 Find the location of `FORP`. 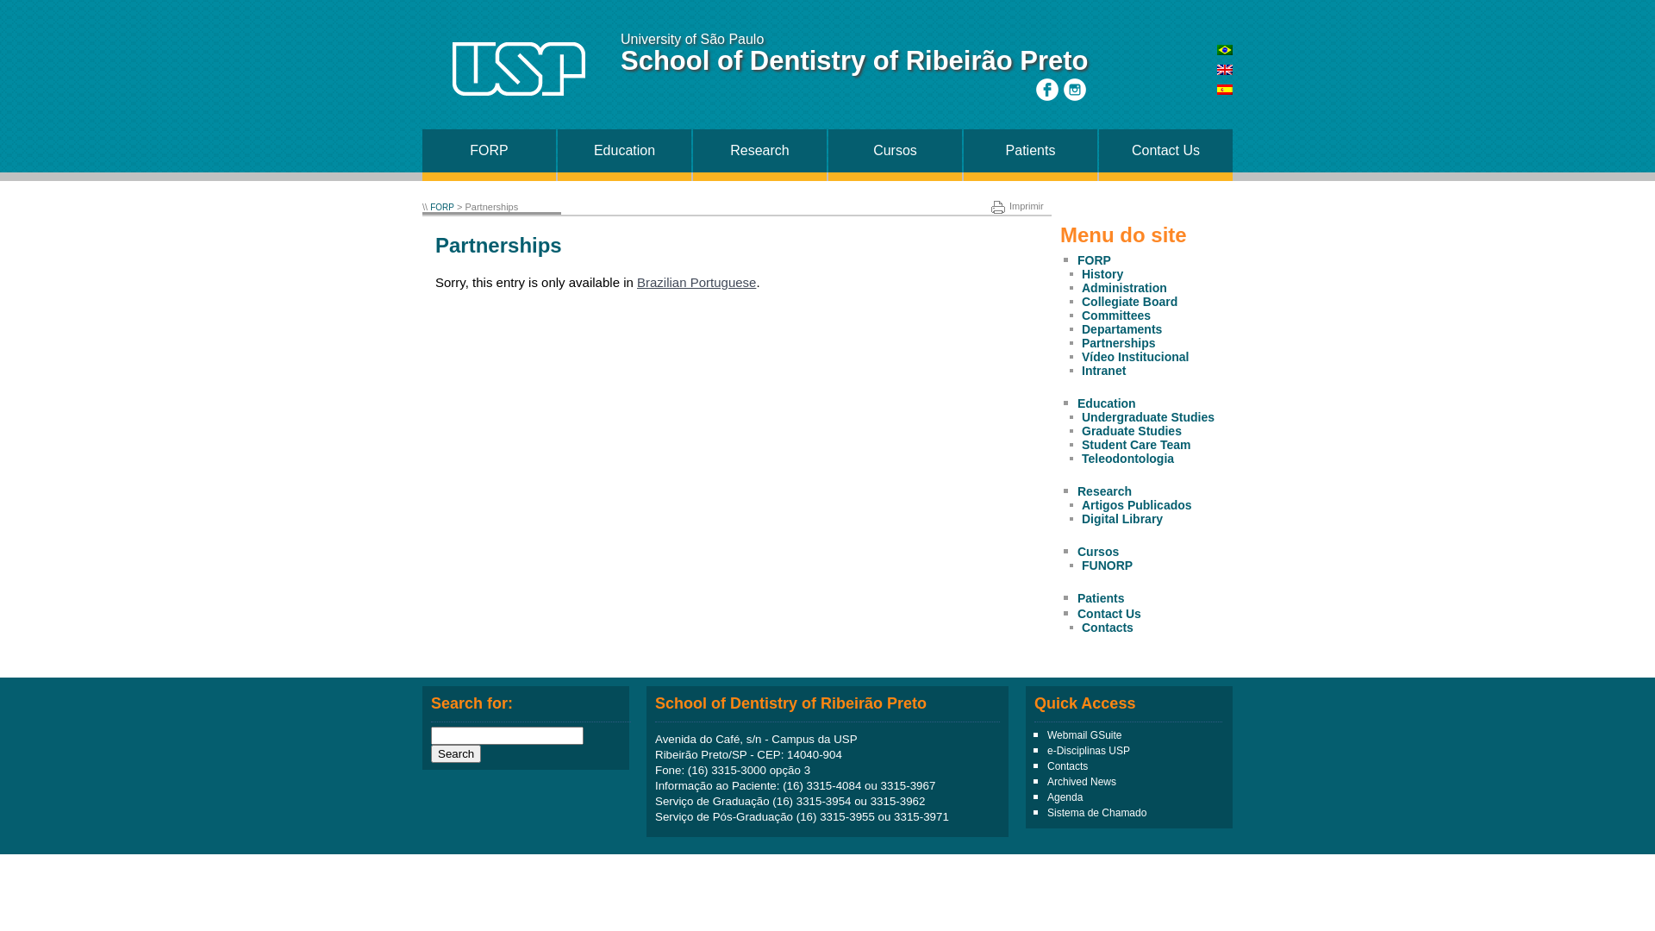

FORP is located at coordinates (442, 207).